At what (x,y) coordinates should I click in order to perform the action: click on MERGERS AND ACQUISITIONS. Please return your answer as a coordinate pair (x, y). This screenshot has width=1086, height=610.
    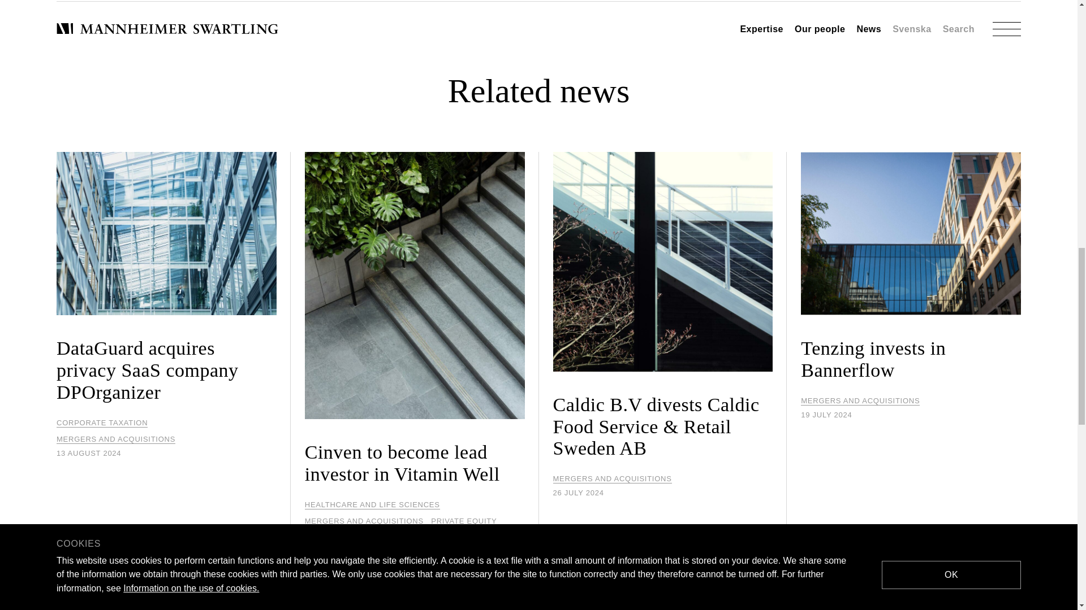
    Looking at the image, I should click on (612, 479).